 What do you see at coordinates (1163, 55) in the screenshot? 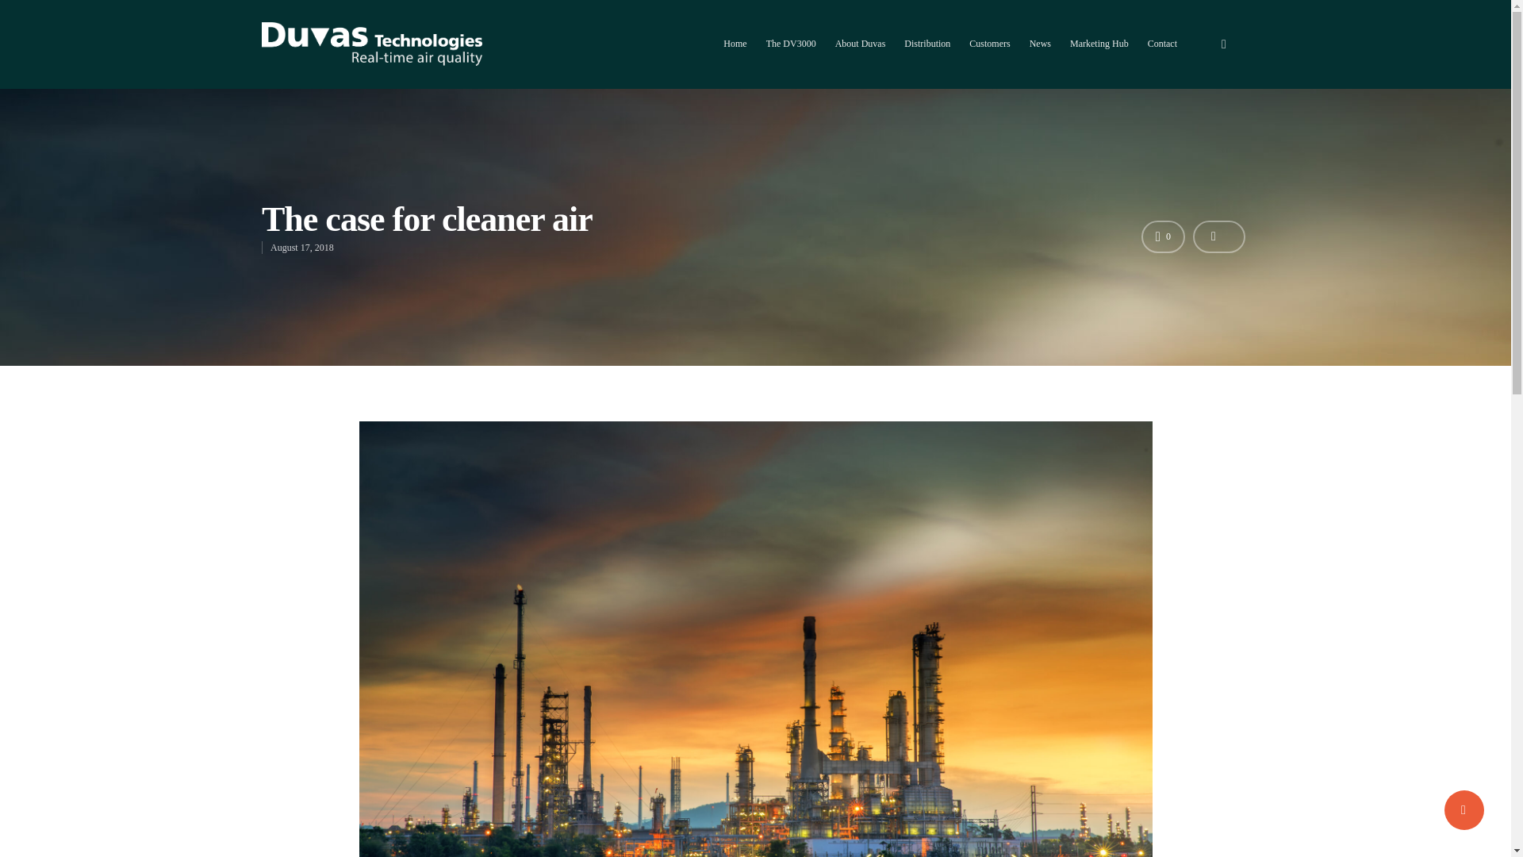
I see `Contact` at bounding box center [1163, 55].